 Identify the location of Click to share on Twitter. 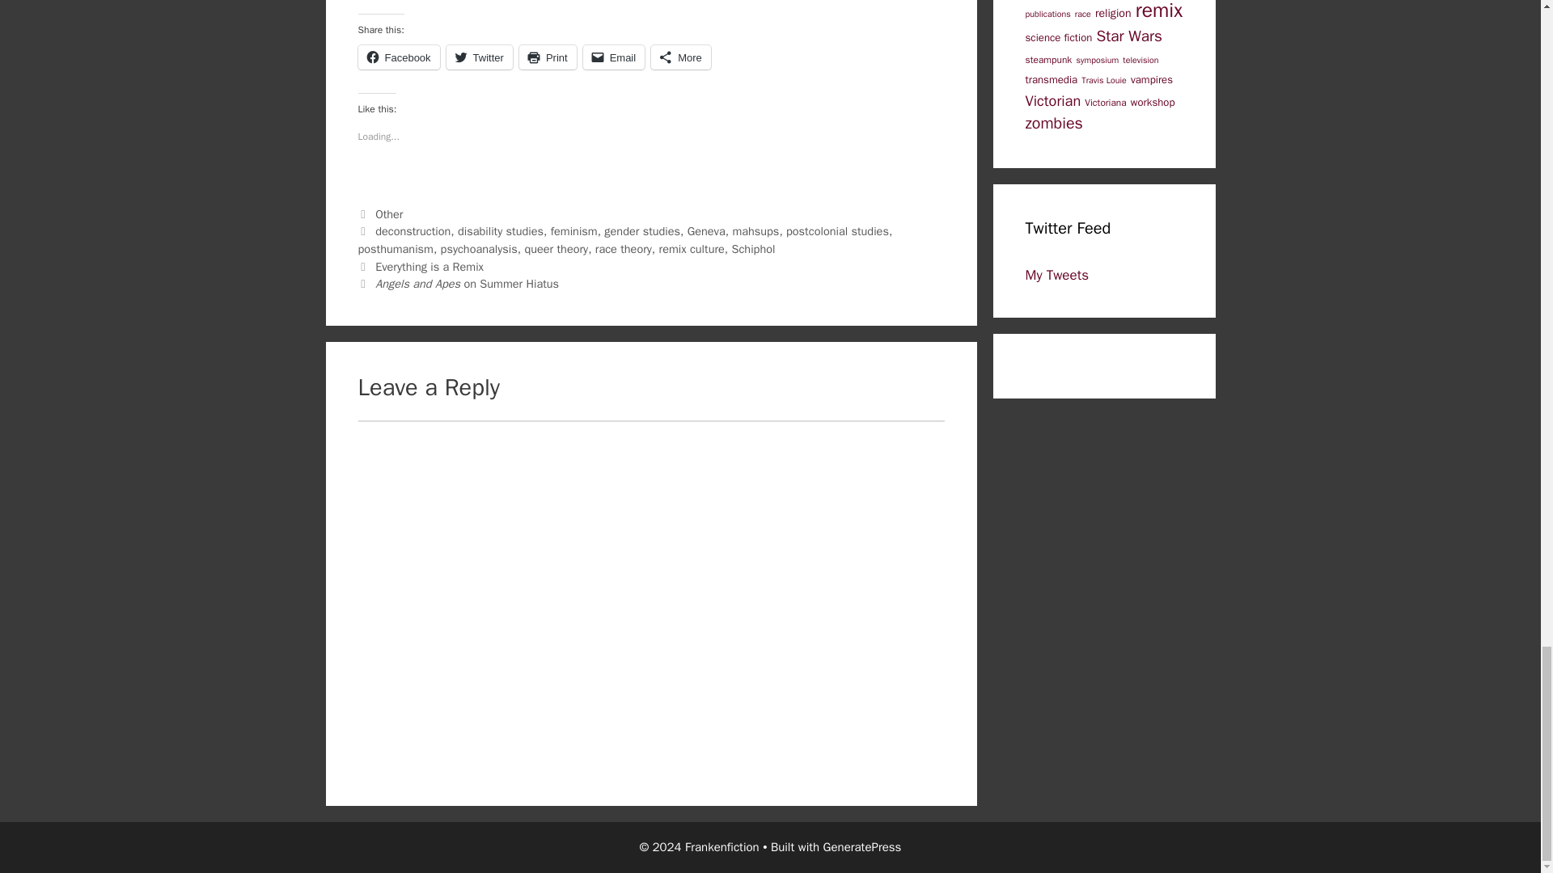
(479, 57).